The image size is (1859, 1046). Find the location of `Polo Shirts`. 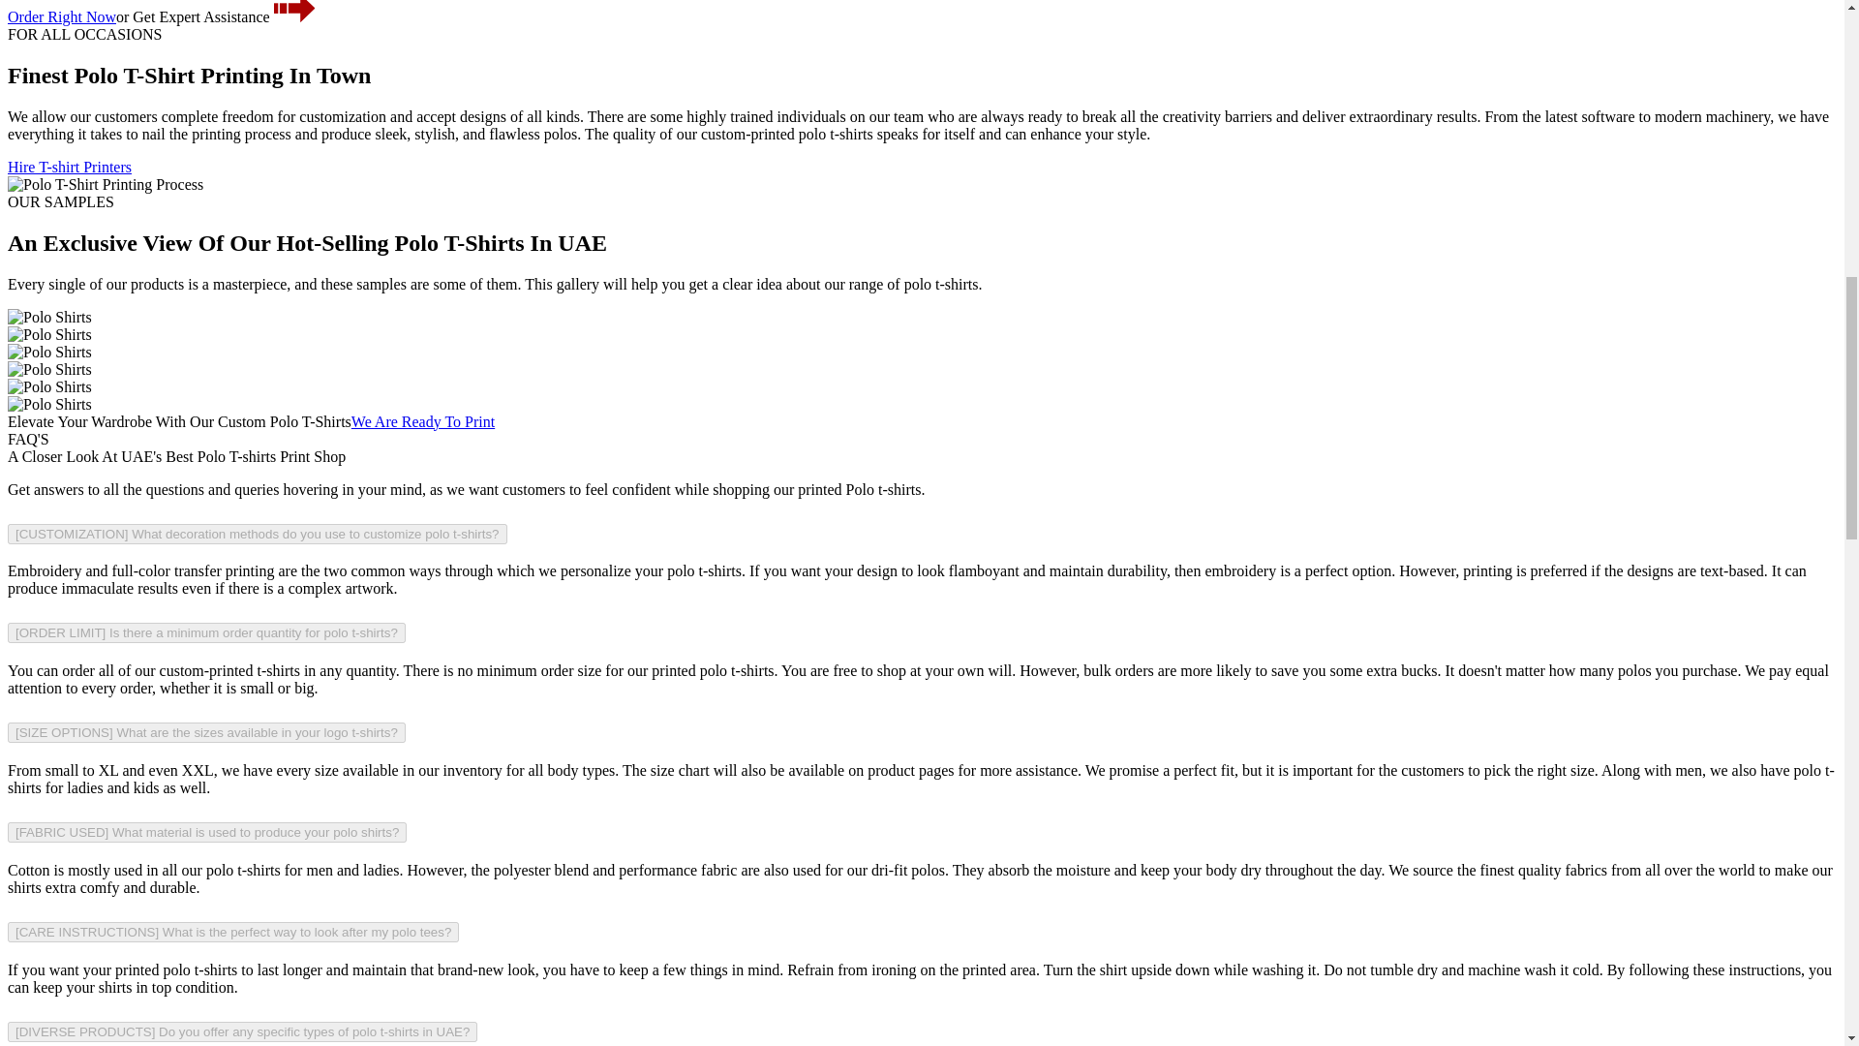

Polo Shirts is located at coordinates (48, 405).